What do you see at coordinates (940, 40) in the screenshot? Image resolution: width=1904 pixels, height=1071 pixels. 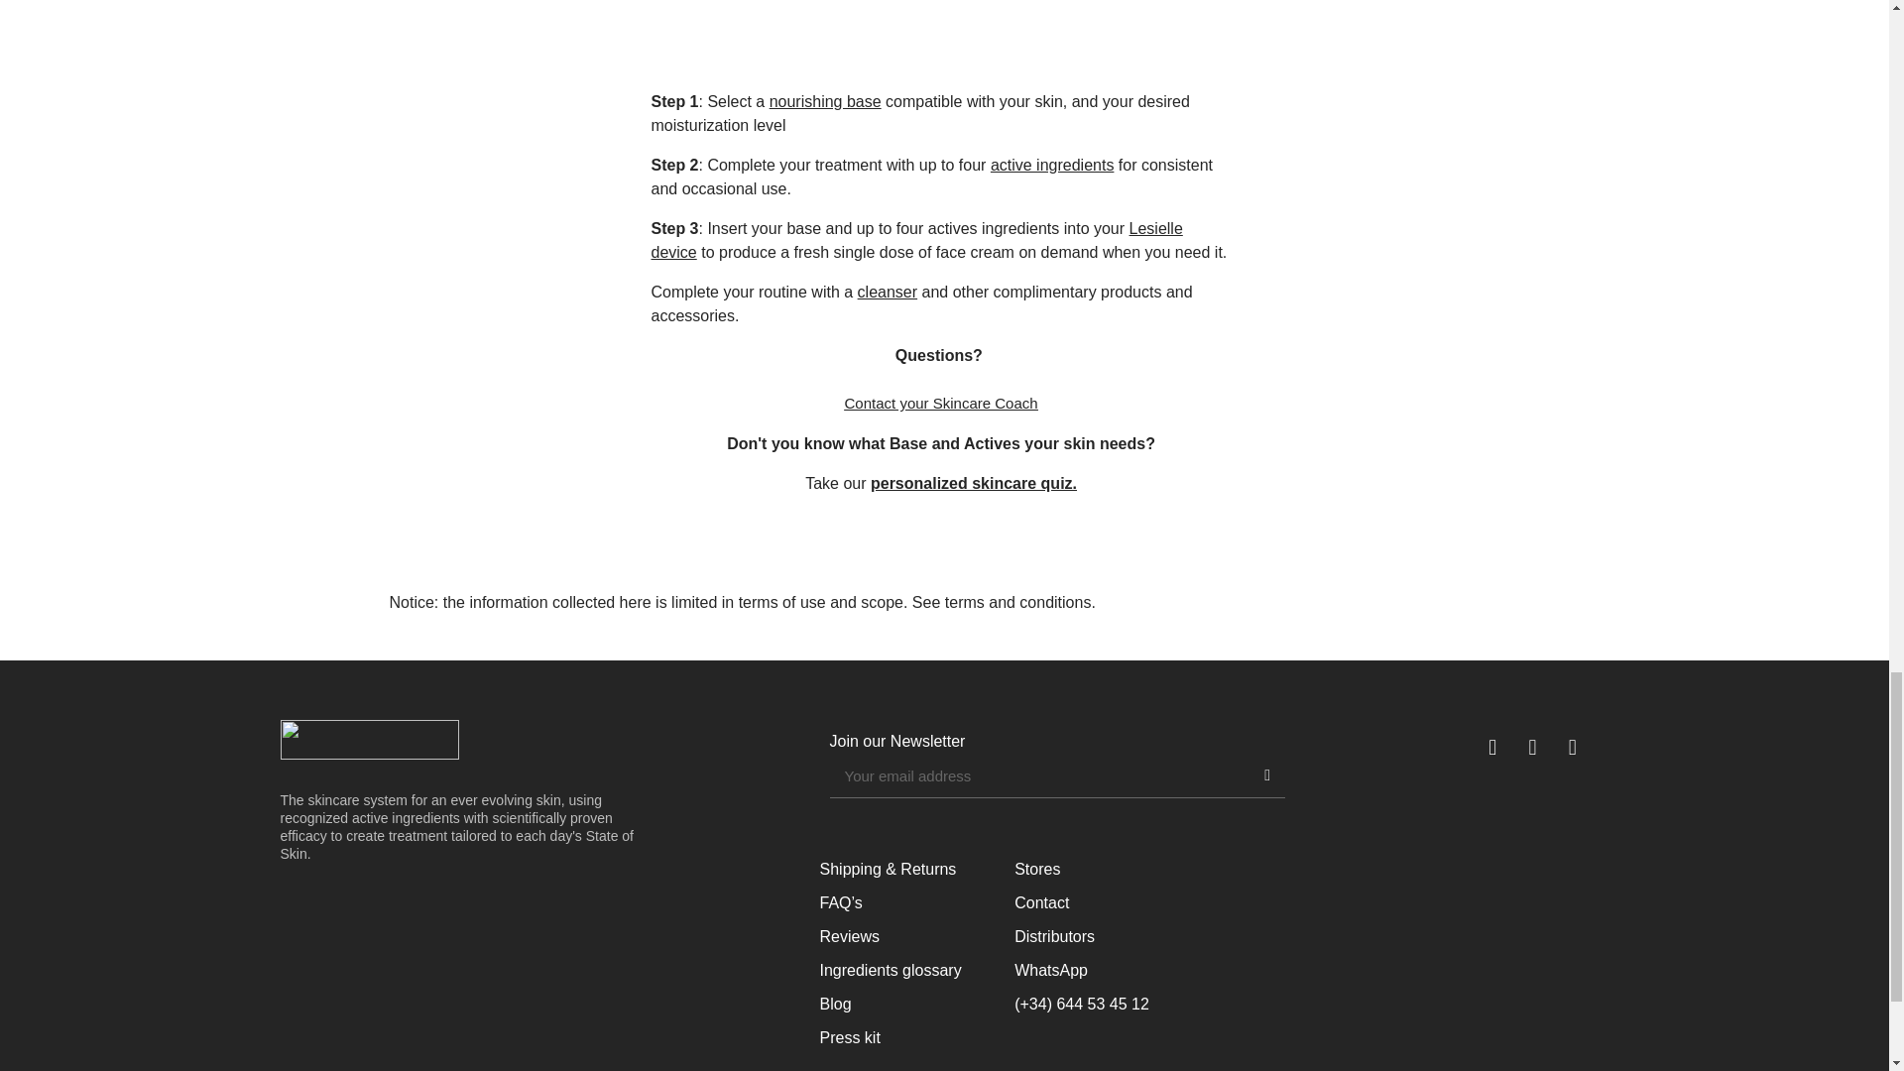 I see `Icons of the lesielle custom skin care system` at bounding box center [940, 40].